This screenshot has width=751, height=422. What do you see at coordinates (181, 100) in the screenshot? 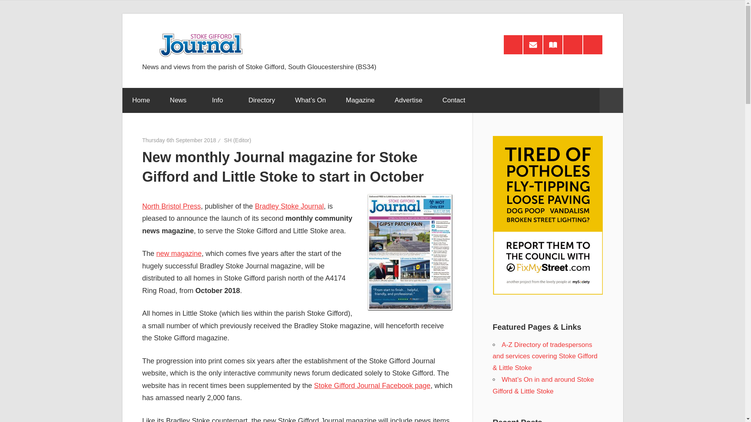
I see `News` at bounding box center [181, 100].